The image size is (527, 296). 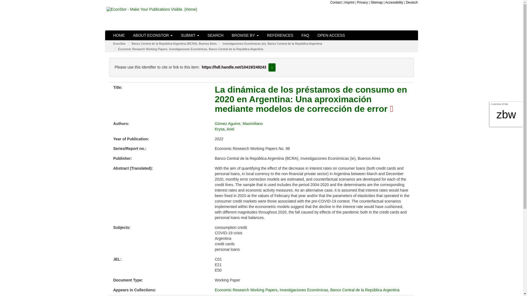 I want to click on SUBMIT, so click(x=190, y=35).